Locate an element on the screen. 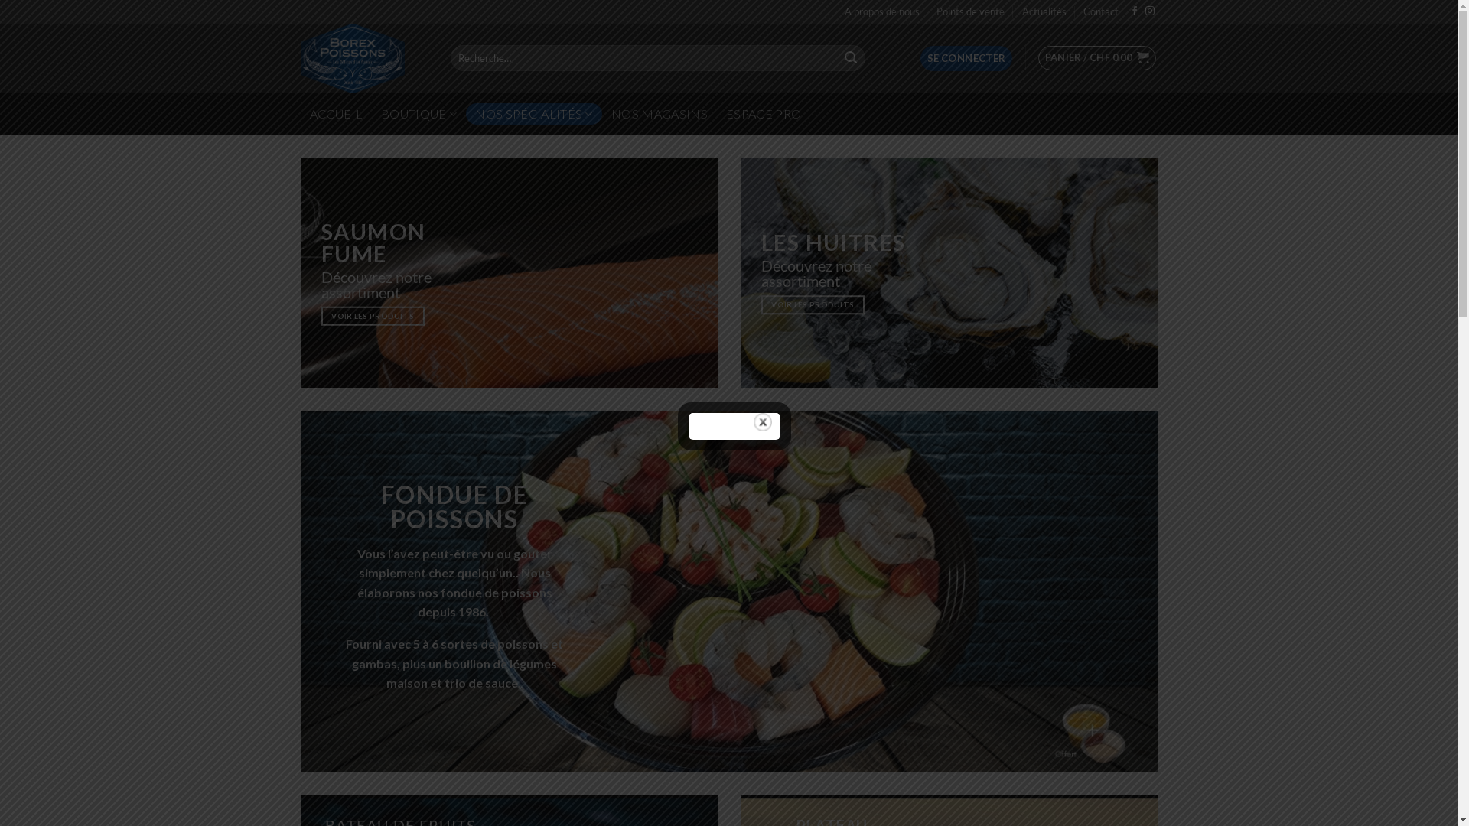 This screenshot has width=1469, height=826. BOUTIQUE is located at coordinates (419, 114).